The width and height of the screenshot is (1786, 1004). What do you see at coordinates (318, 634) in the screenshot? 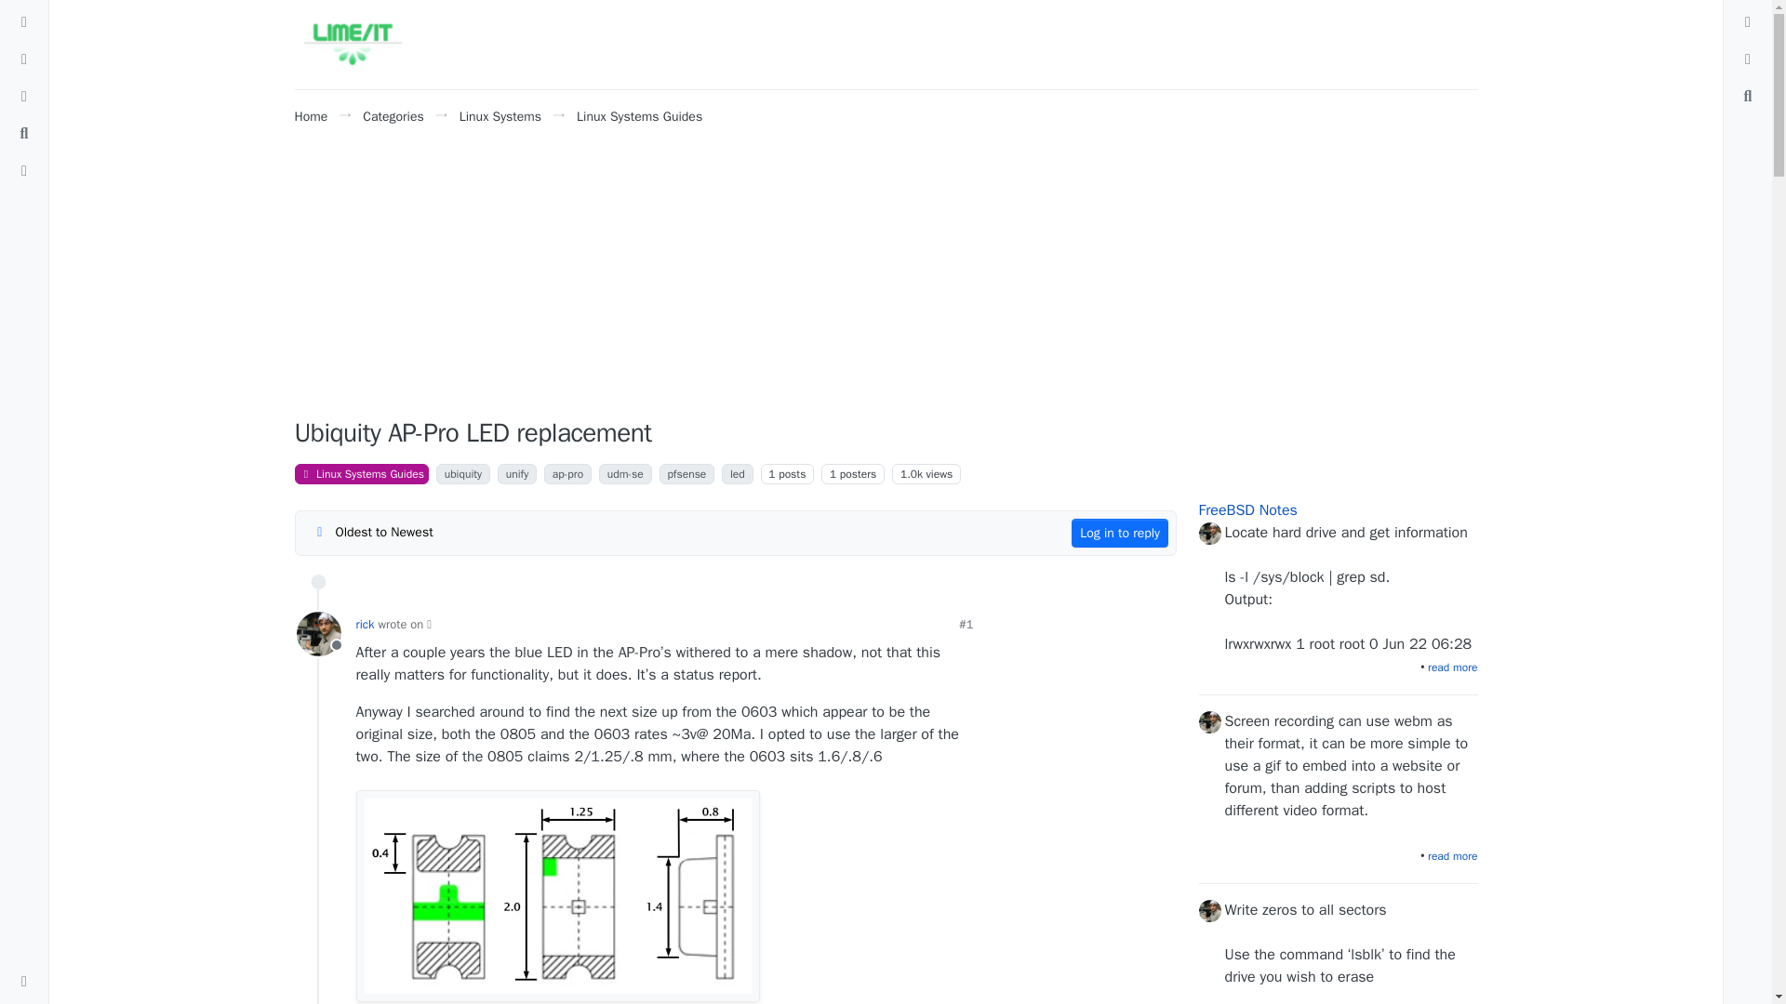
I see `rick` at bounding box center [318, 634].